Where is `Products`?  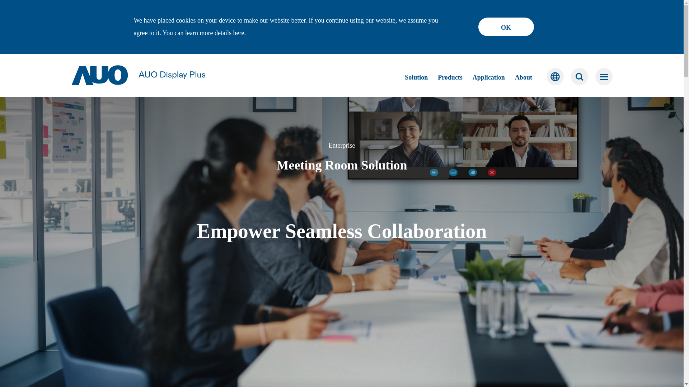 Products is located at coordinates (450, 77).